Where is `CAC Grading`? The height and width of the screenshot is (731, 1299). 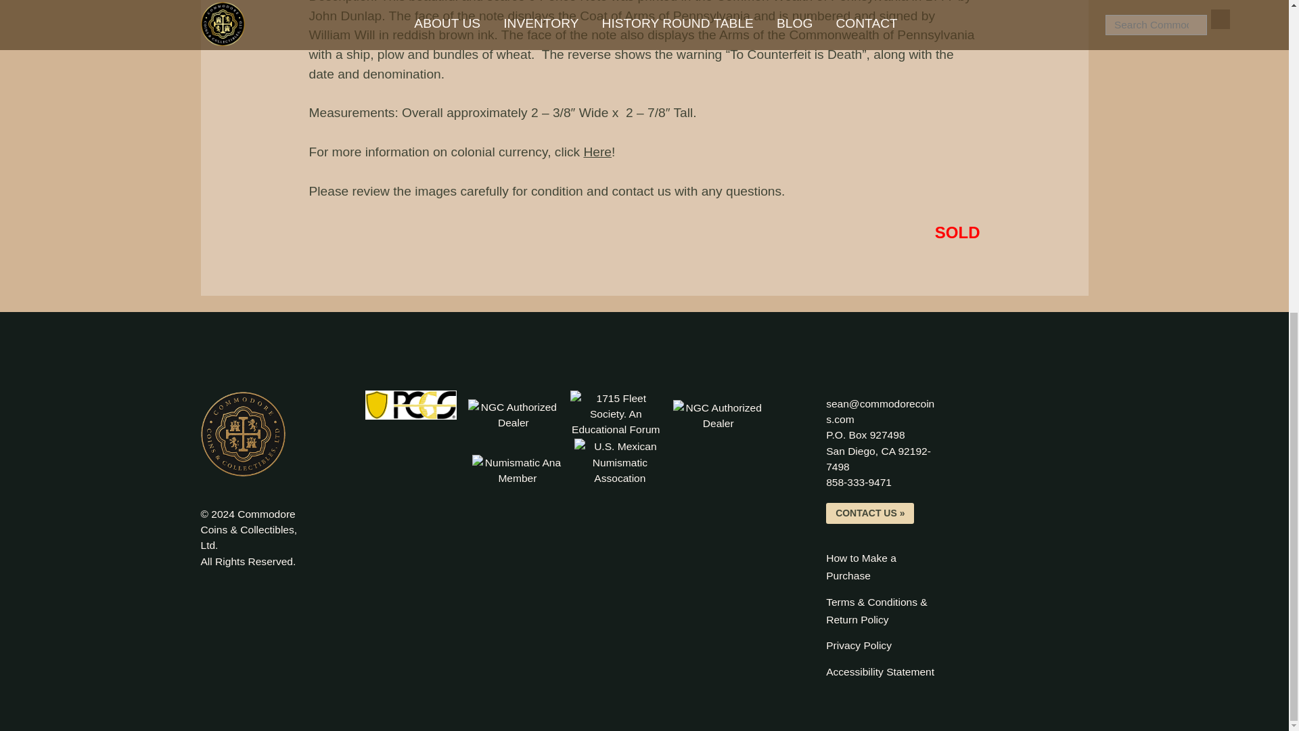 CAC Grading is located at coordinates (513, 415).